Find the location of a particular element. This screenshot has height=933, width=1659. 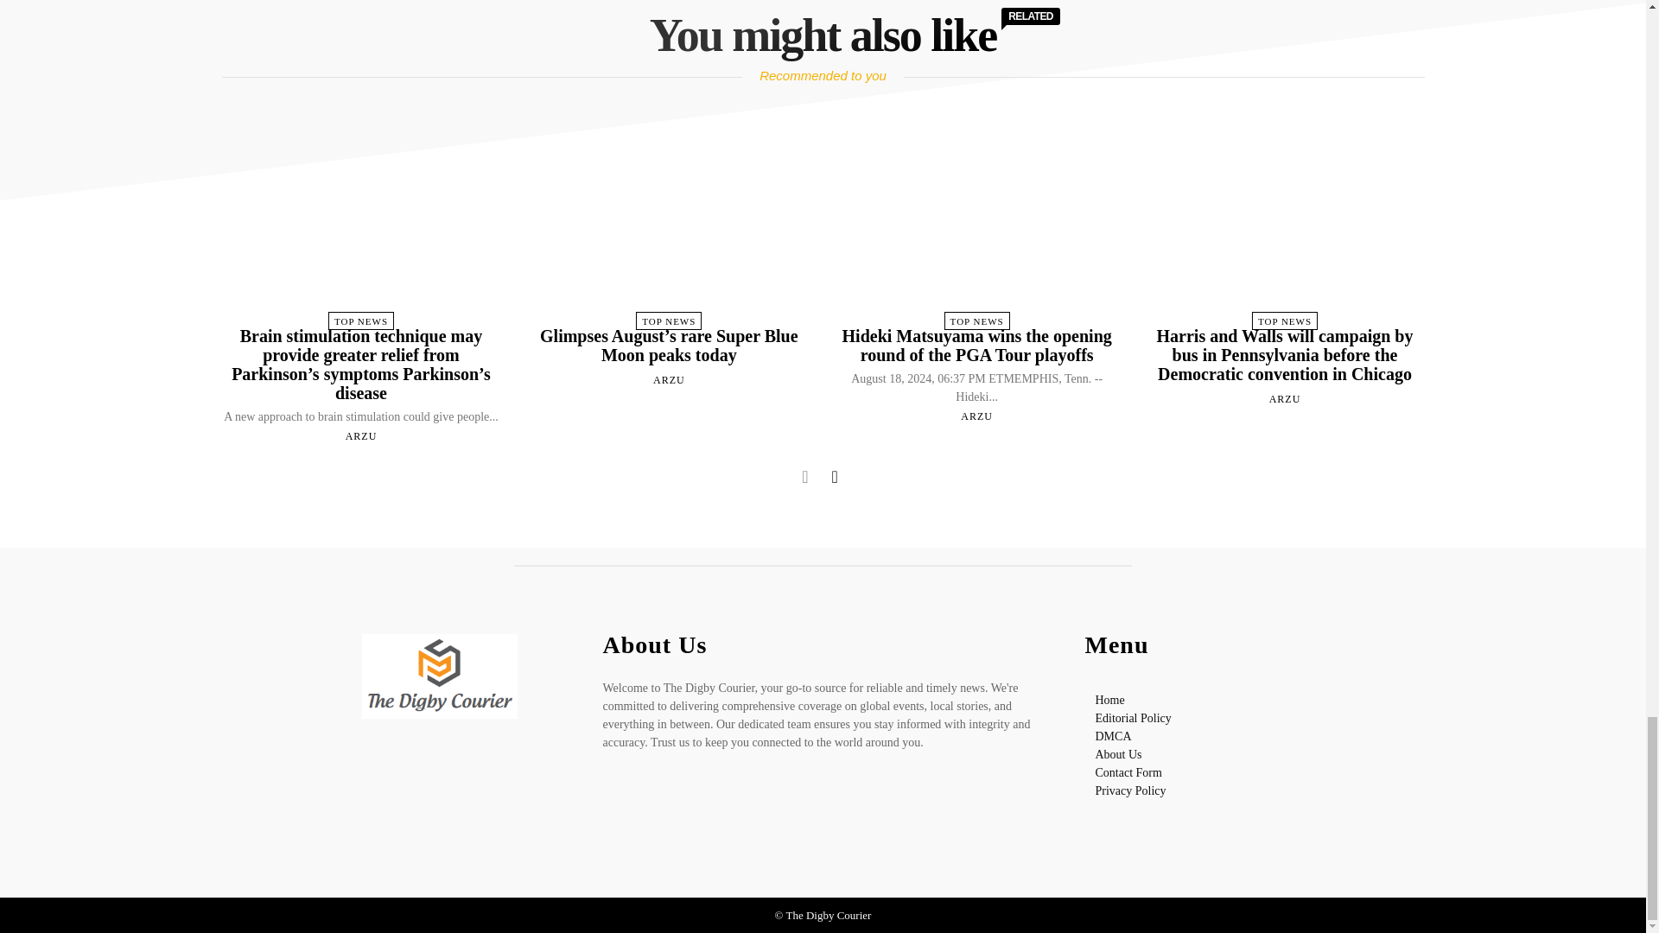

ARZU is located at coordinates (669, 380).